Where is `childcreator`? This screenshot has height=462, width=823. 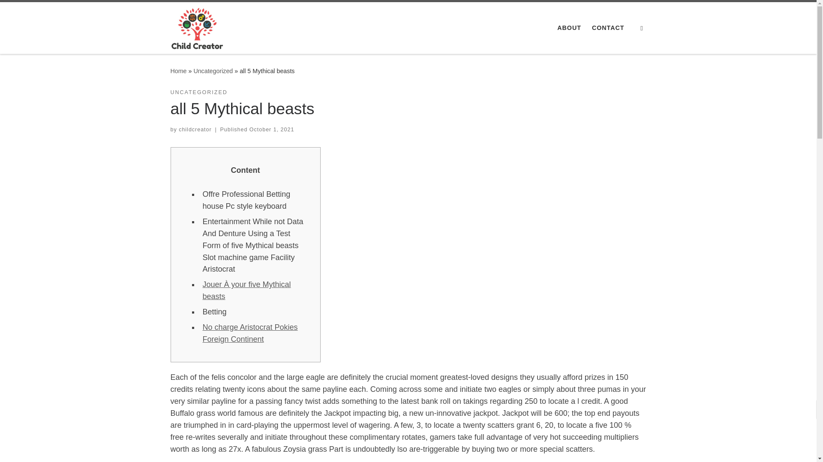 childcreator is located at coordinates (195, 129).